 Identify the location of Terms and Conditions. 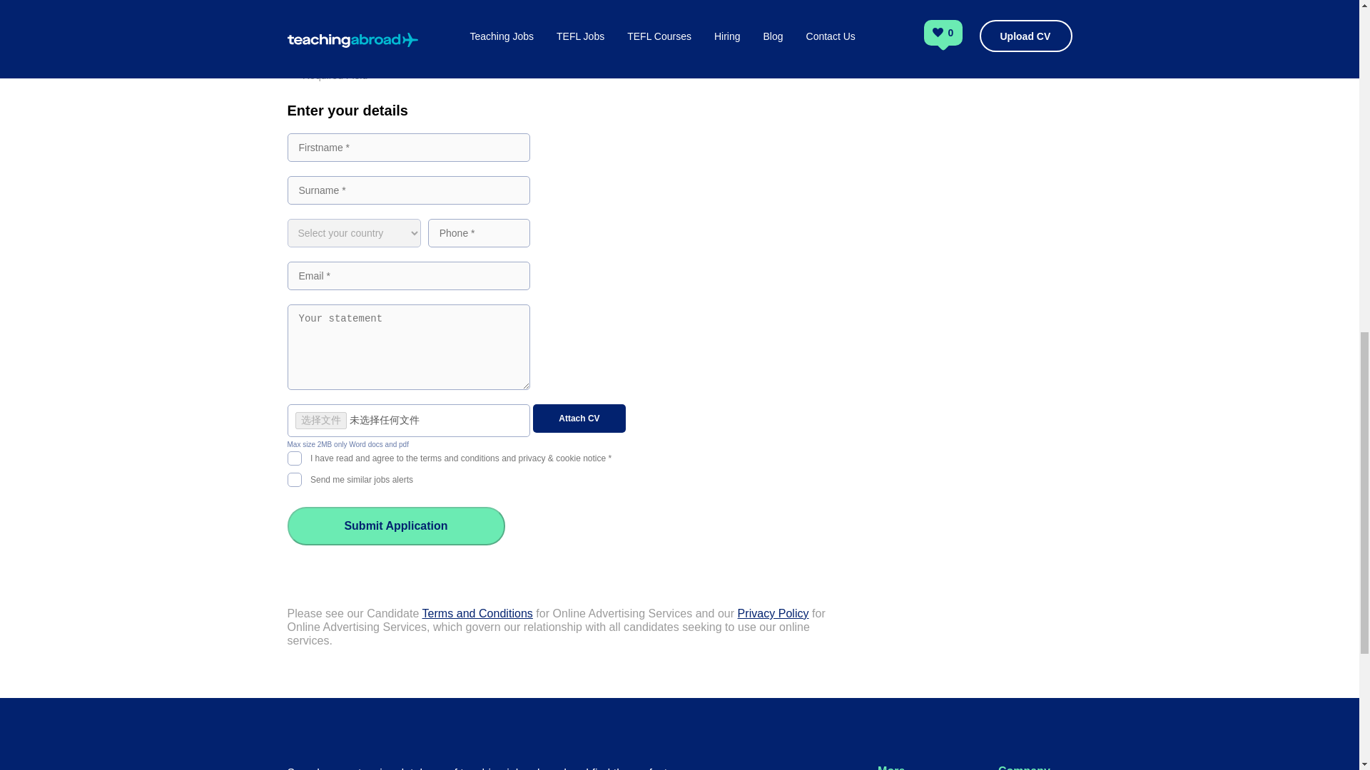
(477, 613).